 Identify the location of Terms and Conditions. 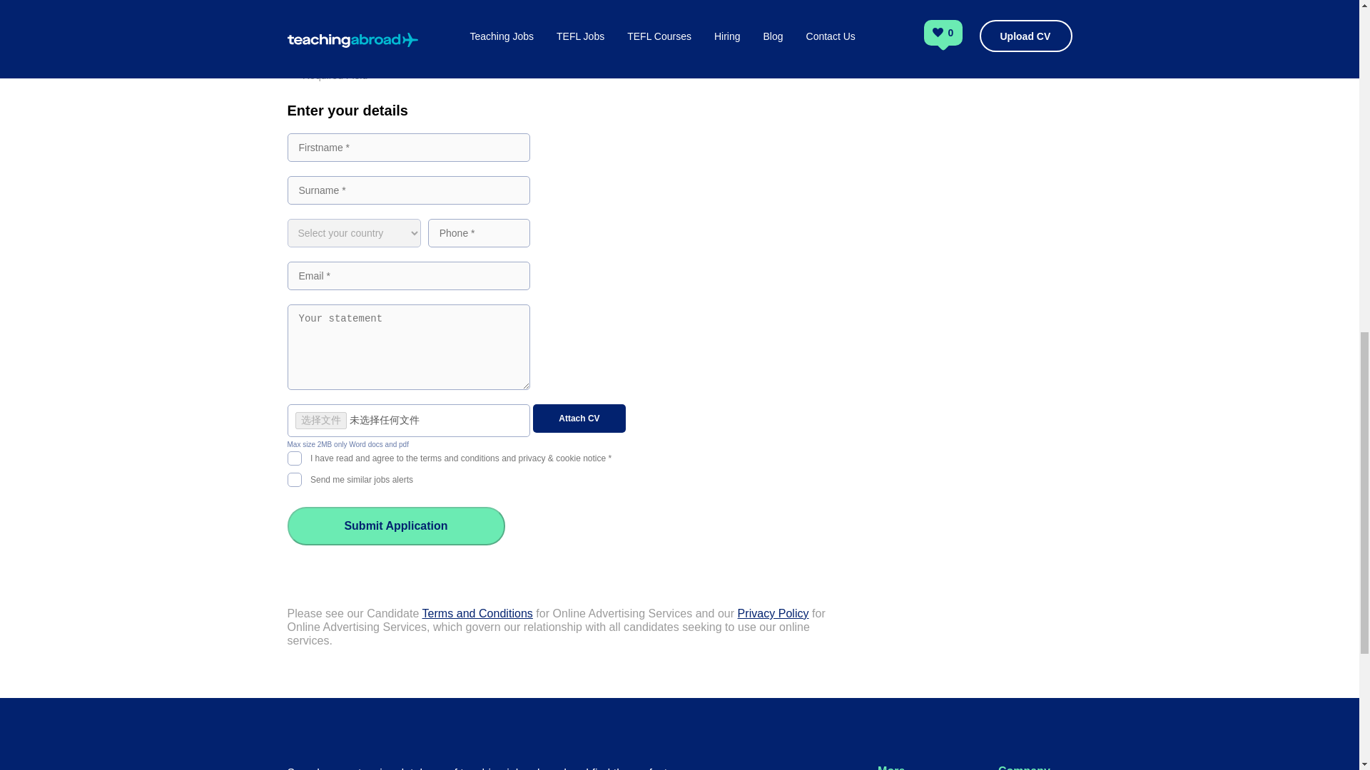
(477, 613).